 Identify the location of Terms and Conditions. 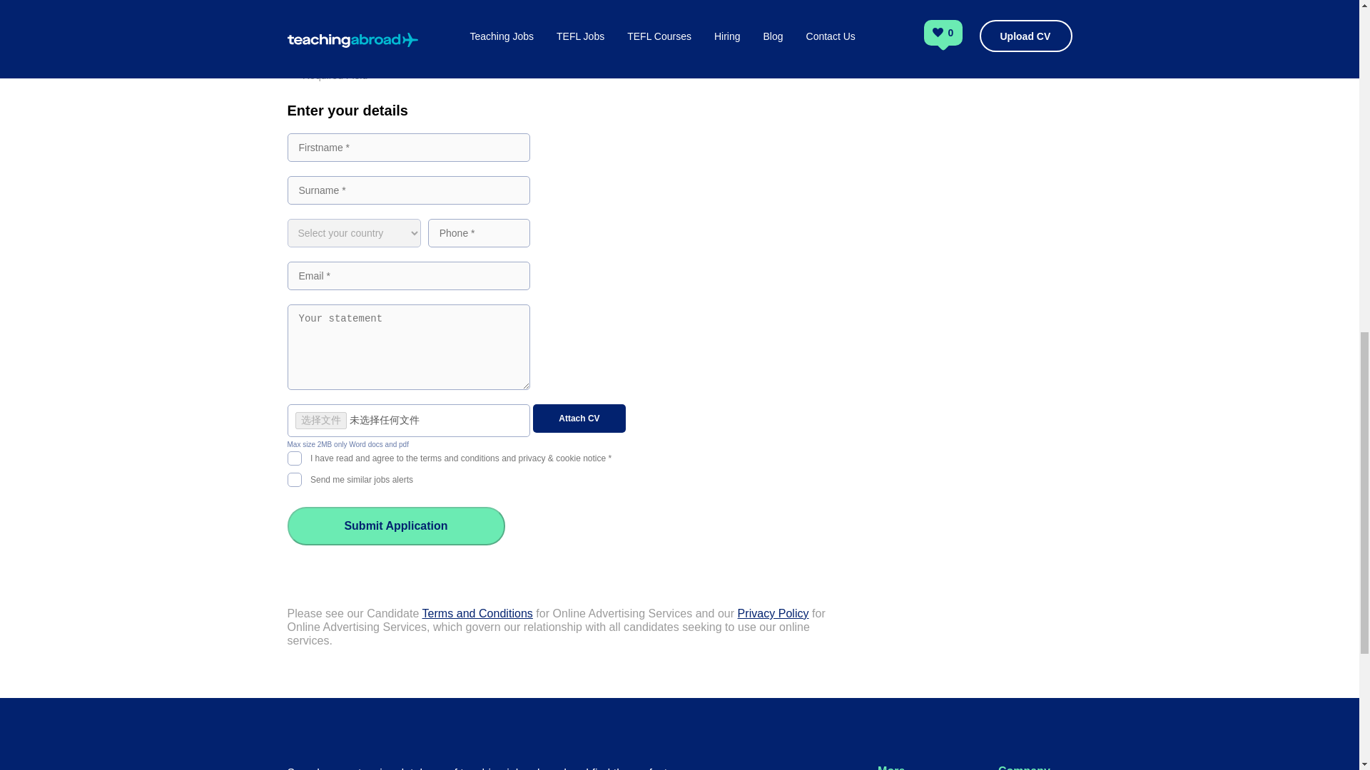
(477, 613).